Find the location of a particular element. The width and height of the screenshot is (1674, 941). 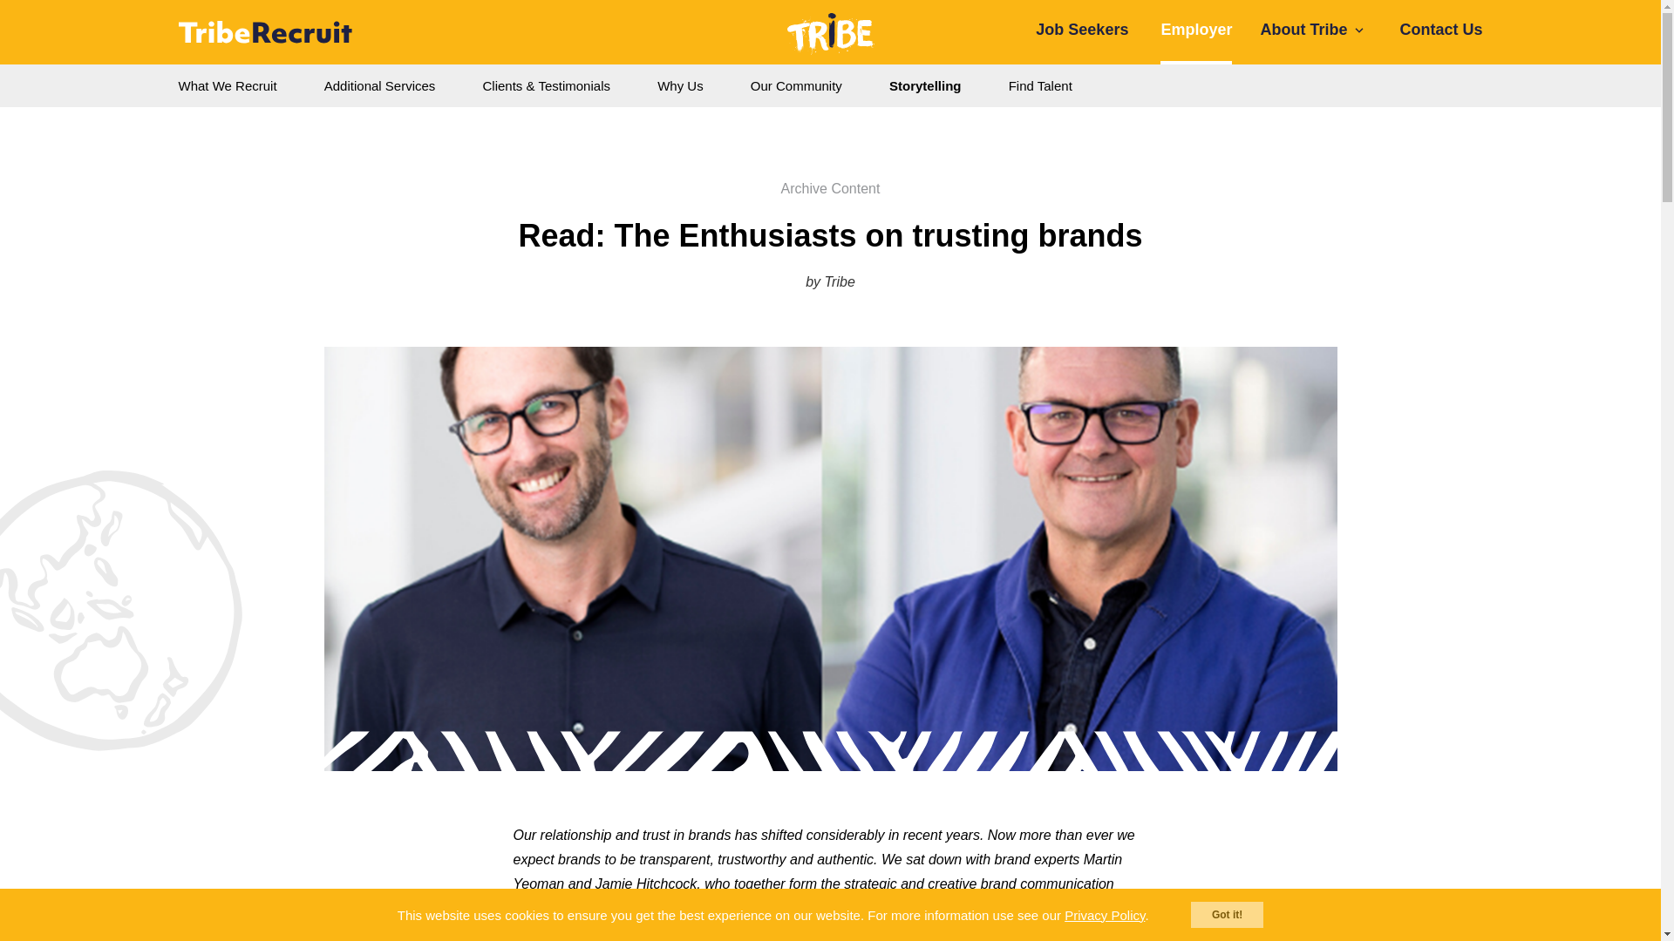

Storytelling is located at coordinates (924, 86).